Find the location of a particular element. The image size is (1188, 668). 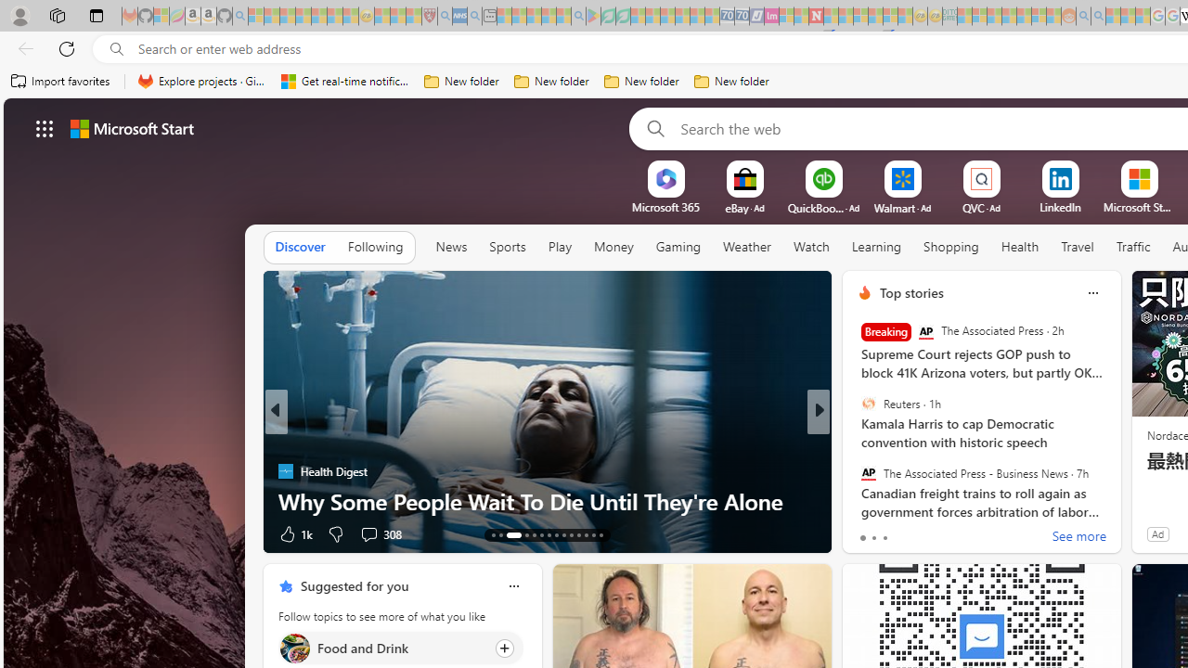

Learning is located at coordinates (876, 248).